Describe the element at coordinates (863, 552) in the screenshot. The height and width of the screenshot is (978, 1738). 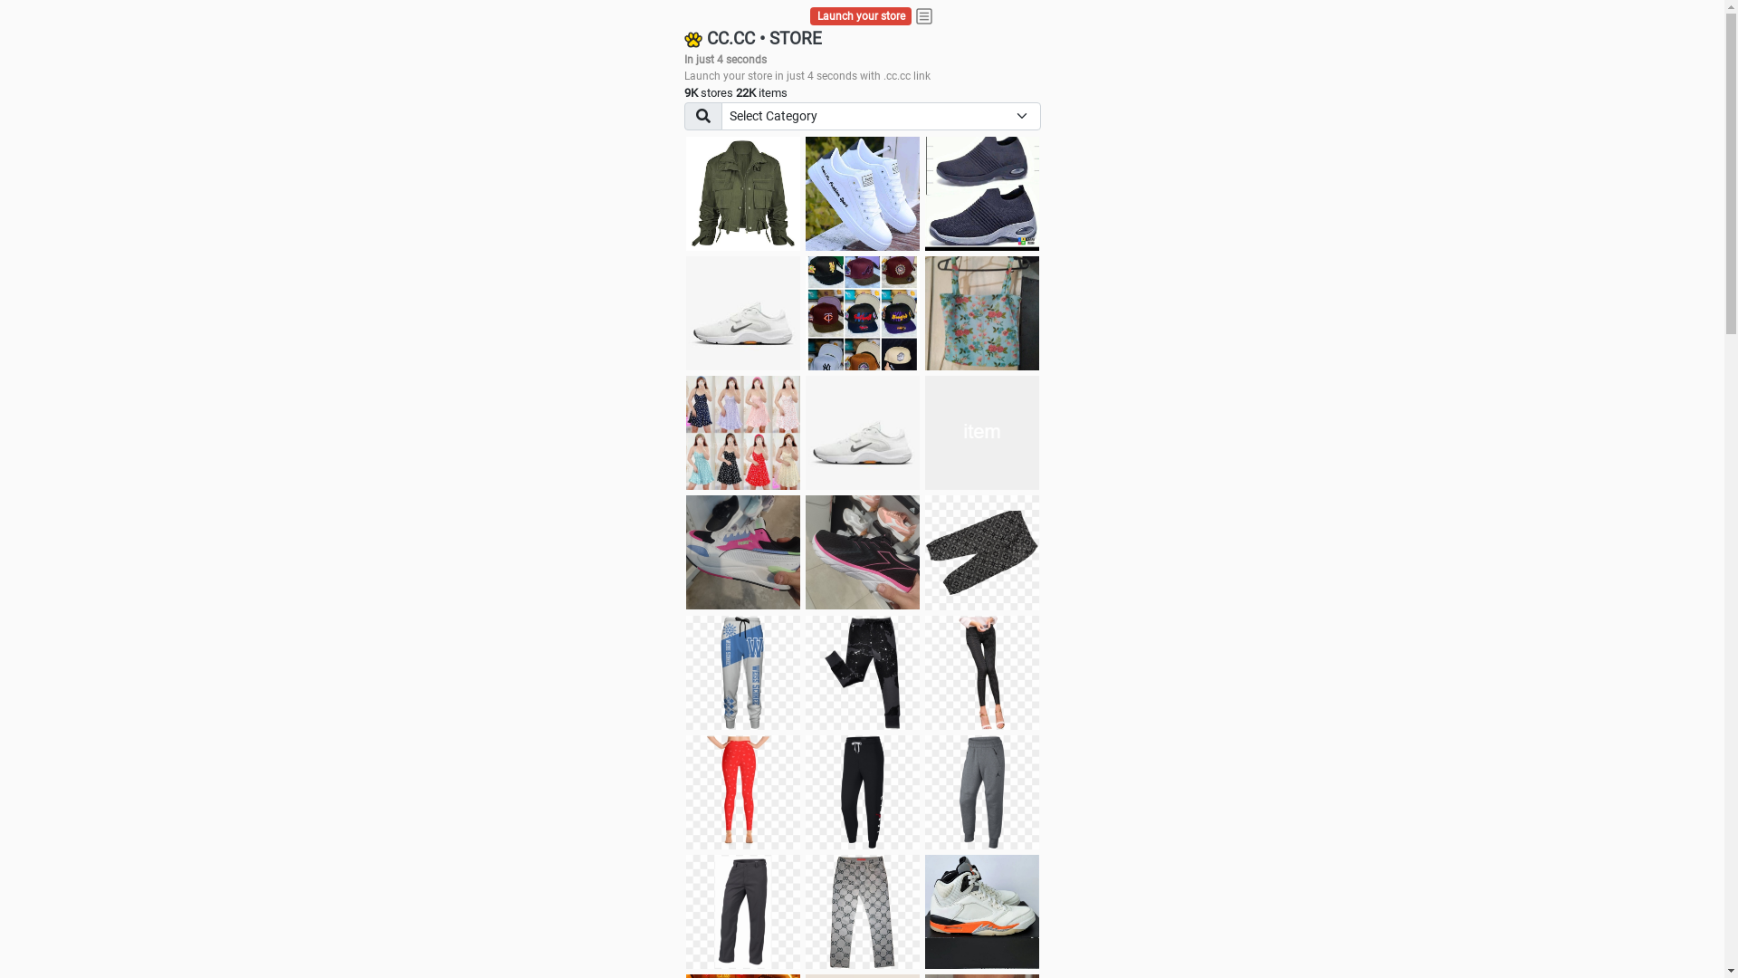
I see `Zapatillas` at that location.